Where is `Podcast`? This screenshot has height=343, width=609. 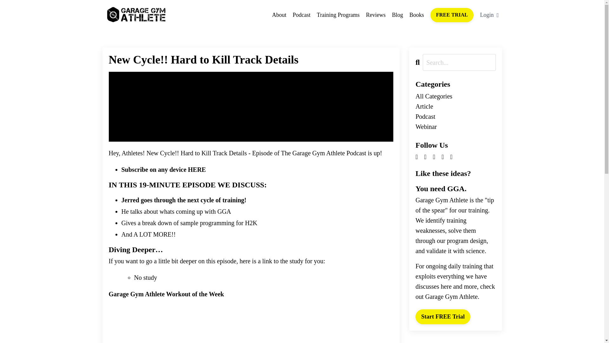
Podcast is located at coordinates (455, 117).